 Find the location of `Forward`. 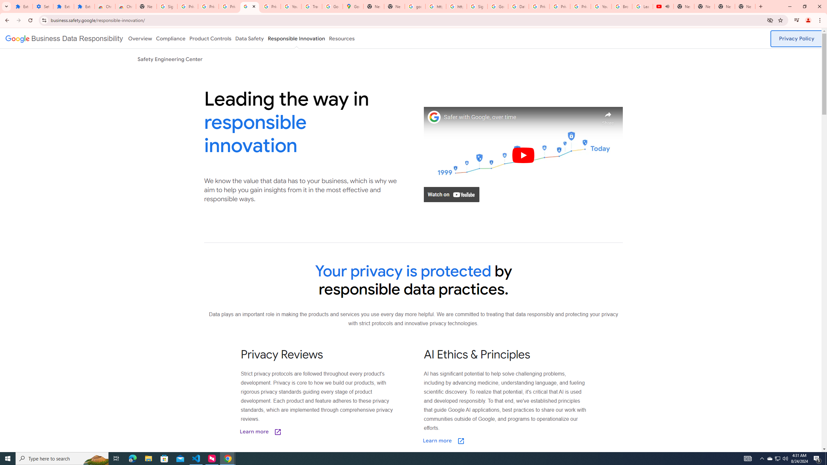

Forward is located at coordinates (18, 20).